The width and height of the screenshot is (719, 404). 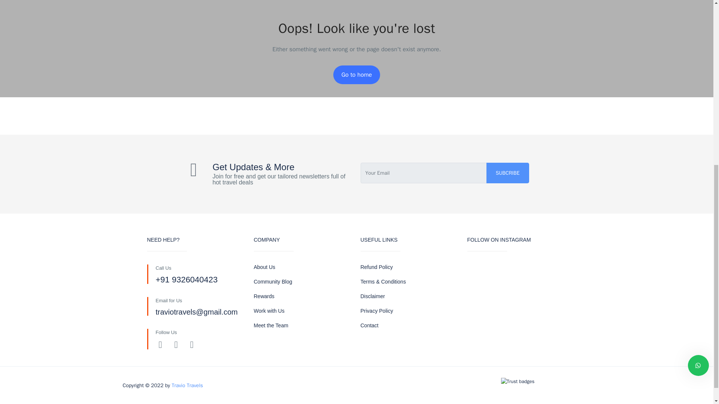 What do you see at coordinates (376, 267) in the screenshot?
I see `Refund Policy` at bounding box center [376, 267].